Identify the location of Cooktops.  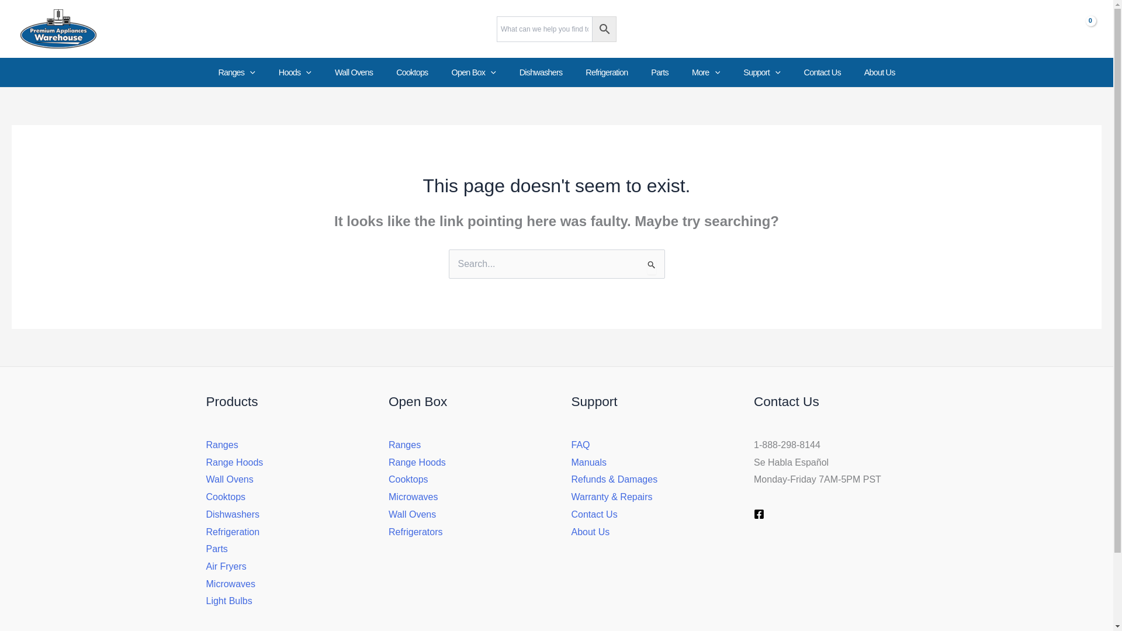
(412, 72).